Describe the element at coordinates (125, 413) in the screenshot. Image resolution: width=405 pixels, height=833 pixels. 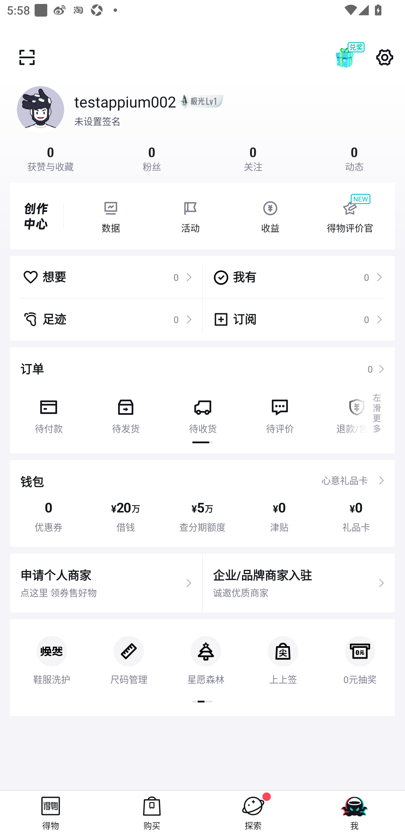
I see `待发货` at that location.